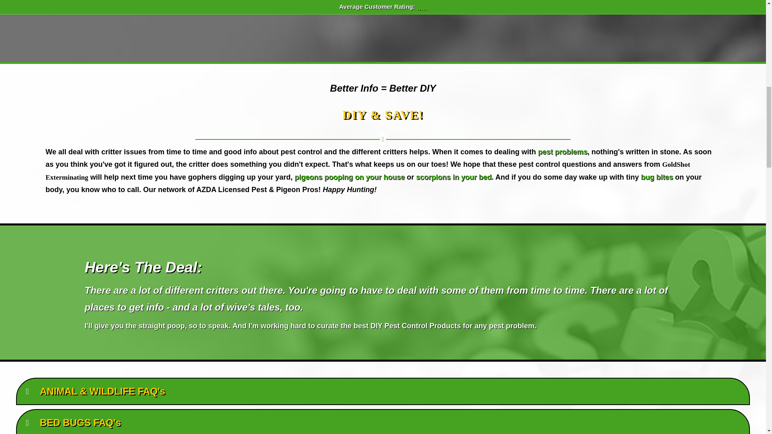 This screenshot has height=434, width=772. Describe the element at coordinates (563, 152) in the screenshot. I see `pest problems` at that location.